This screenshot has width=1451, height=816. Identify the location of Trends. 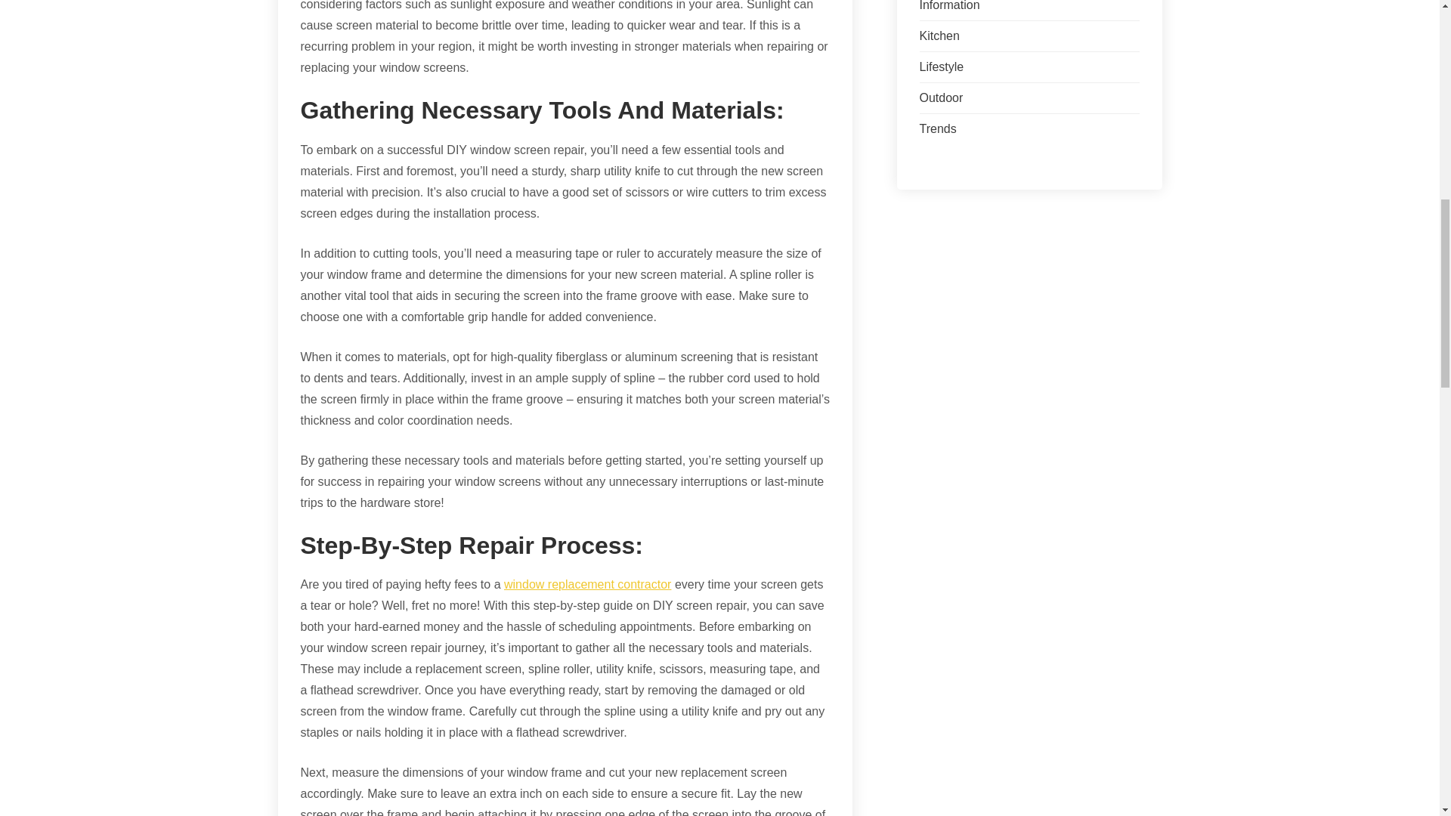
(937, 128).